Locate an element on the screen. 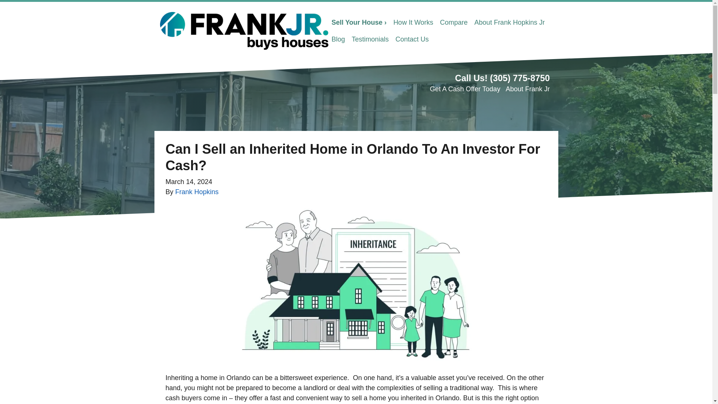 This screenshot has width=718, height=404. Compare is located at coordinates (454, 22).